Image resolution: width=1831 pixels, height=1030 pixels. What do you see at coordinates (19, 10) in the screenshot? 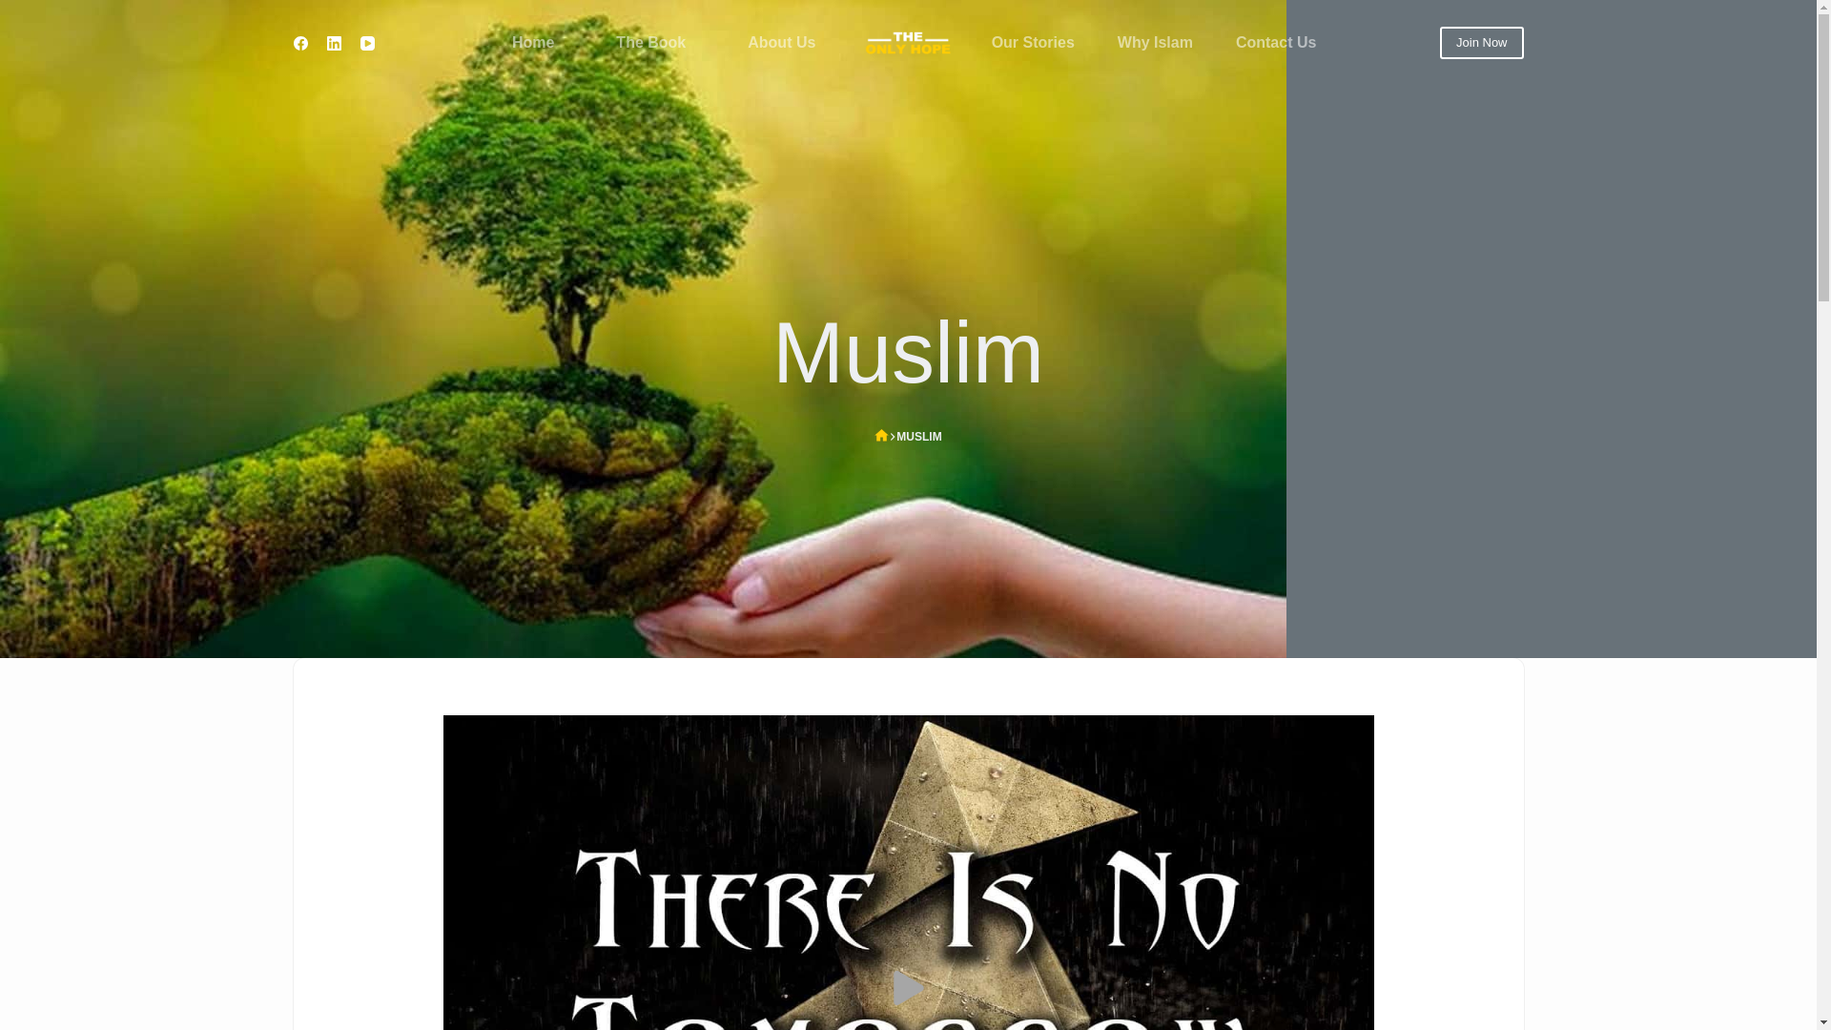
I see `Skip to content` at bounding box center [19, 10].